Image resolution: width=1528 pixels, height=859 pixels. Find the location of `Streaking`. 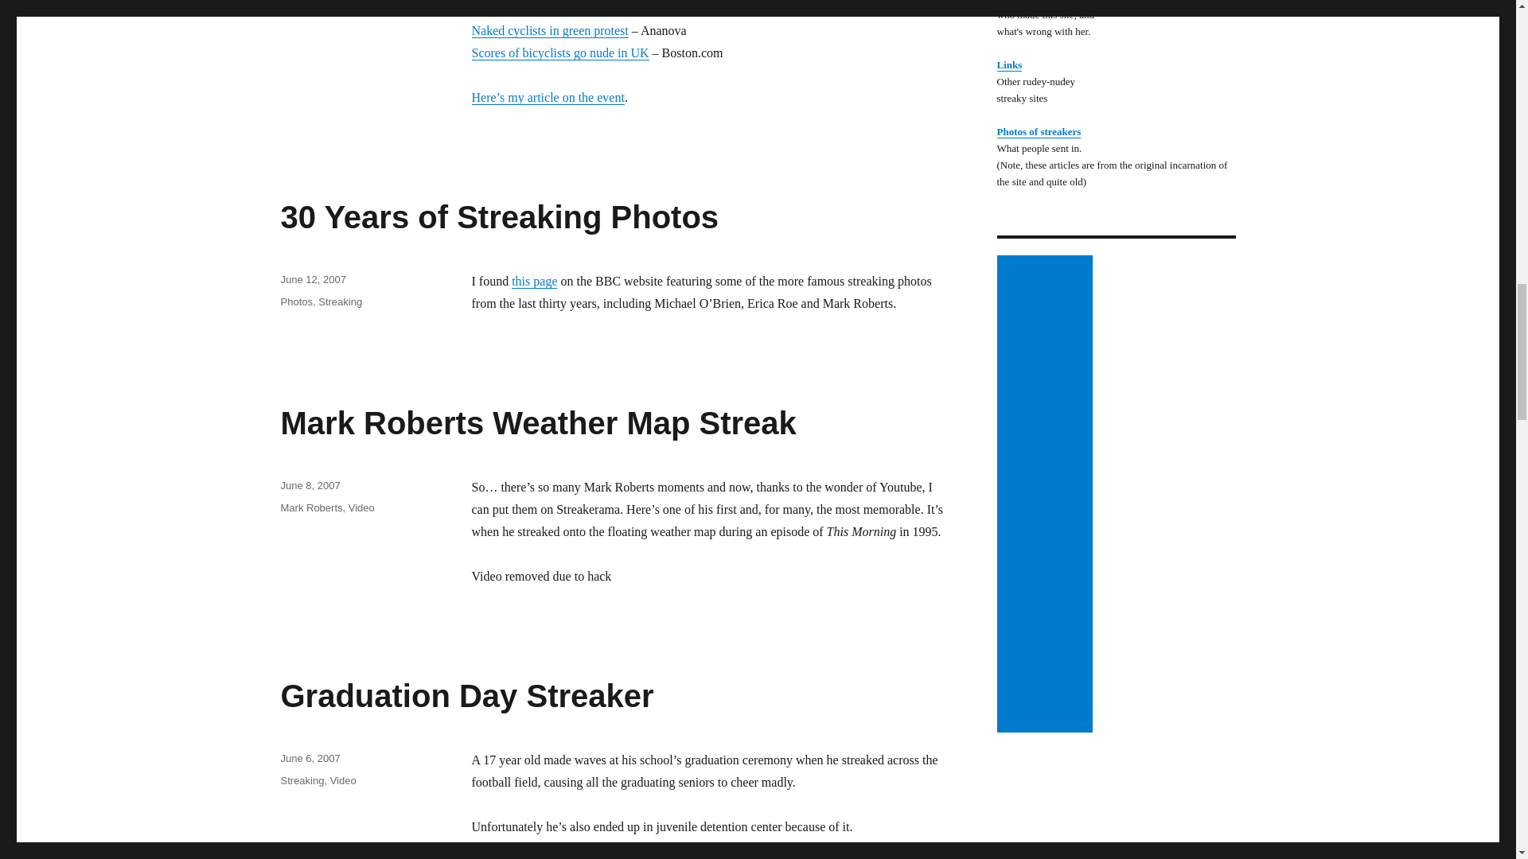

Streaking is located at coordinates (302, 781).